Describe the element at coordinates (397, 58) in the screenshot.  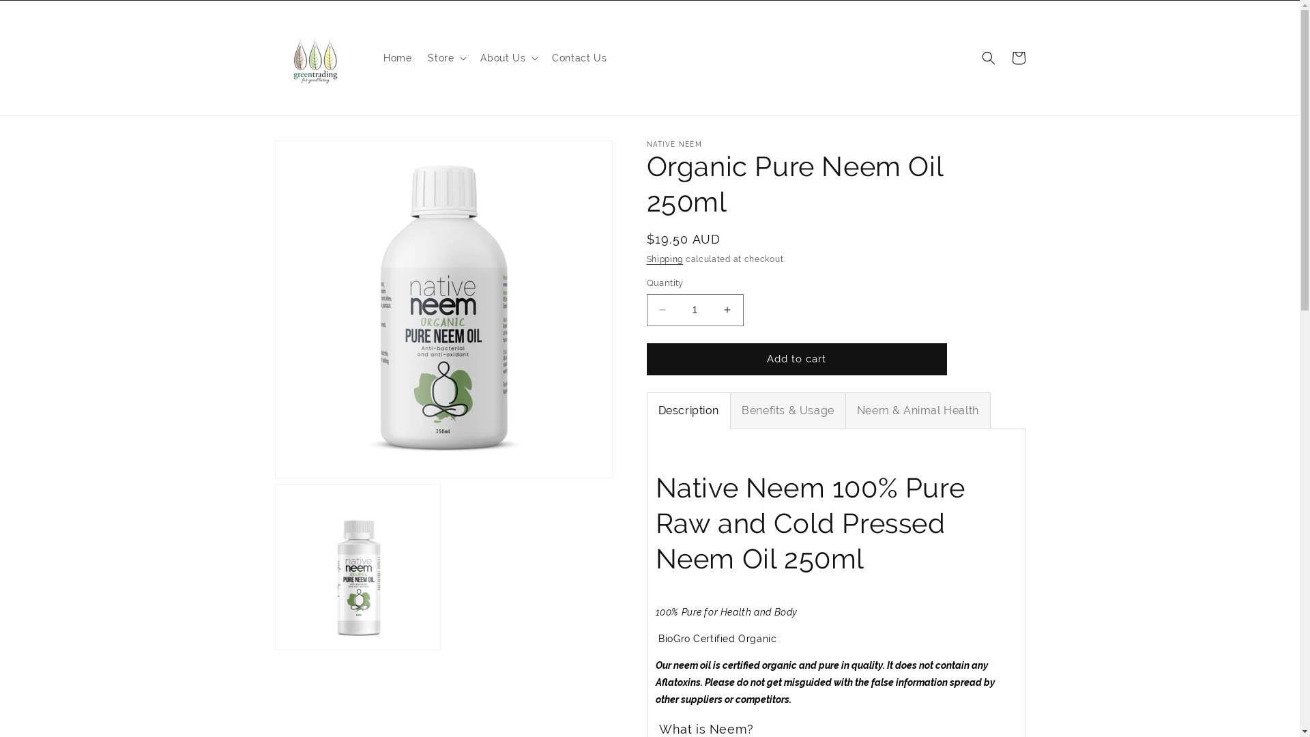
I see `Home` at that location.